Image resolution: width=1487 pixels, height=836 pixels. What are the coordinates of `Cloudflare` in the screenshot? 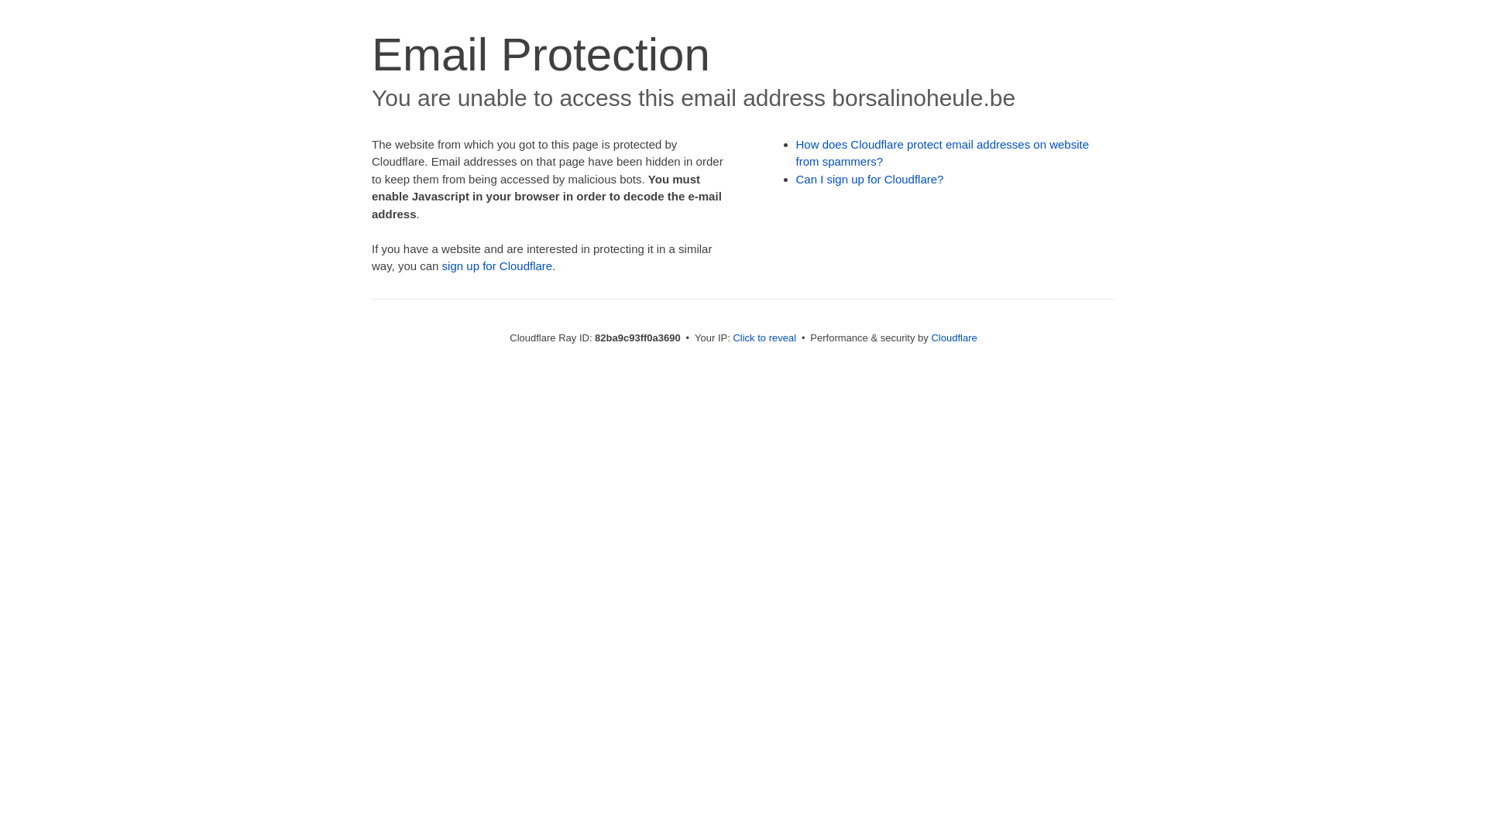 It's located at (954, 337).